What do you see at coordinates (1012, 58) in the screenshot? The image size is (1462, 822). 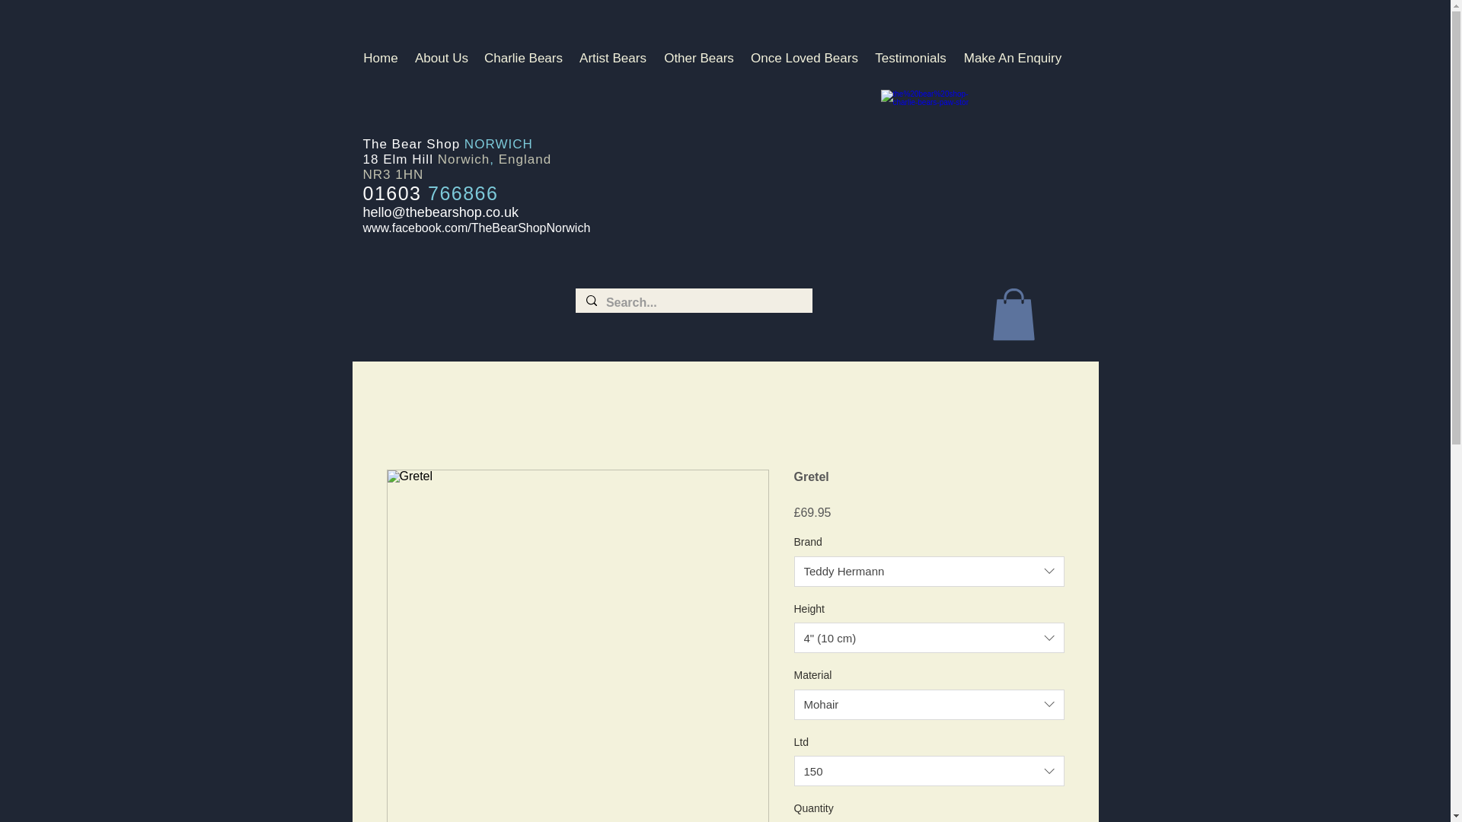 I see `Make An Enquiry` at bounding box center [1012, 58].